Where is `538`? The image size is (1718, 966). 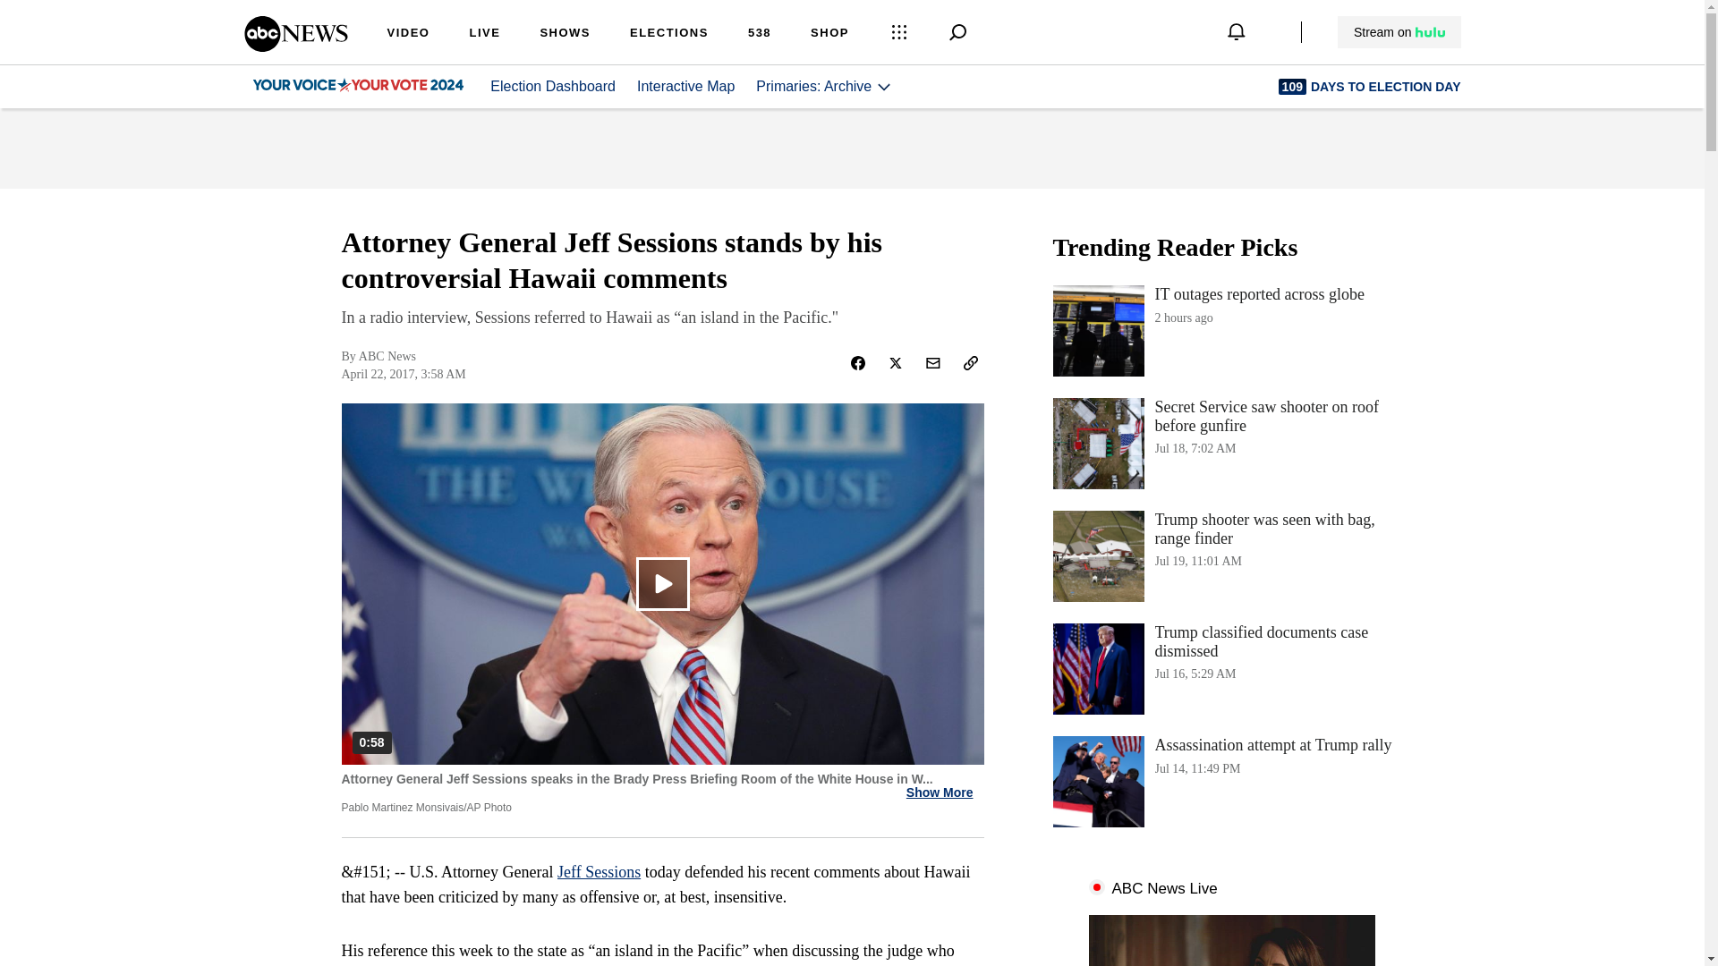 538 is located at coordinates (408, 34).